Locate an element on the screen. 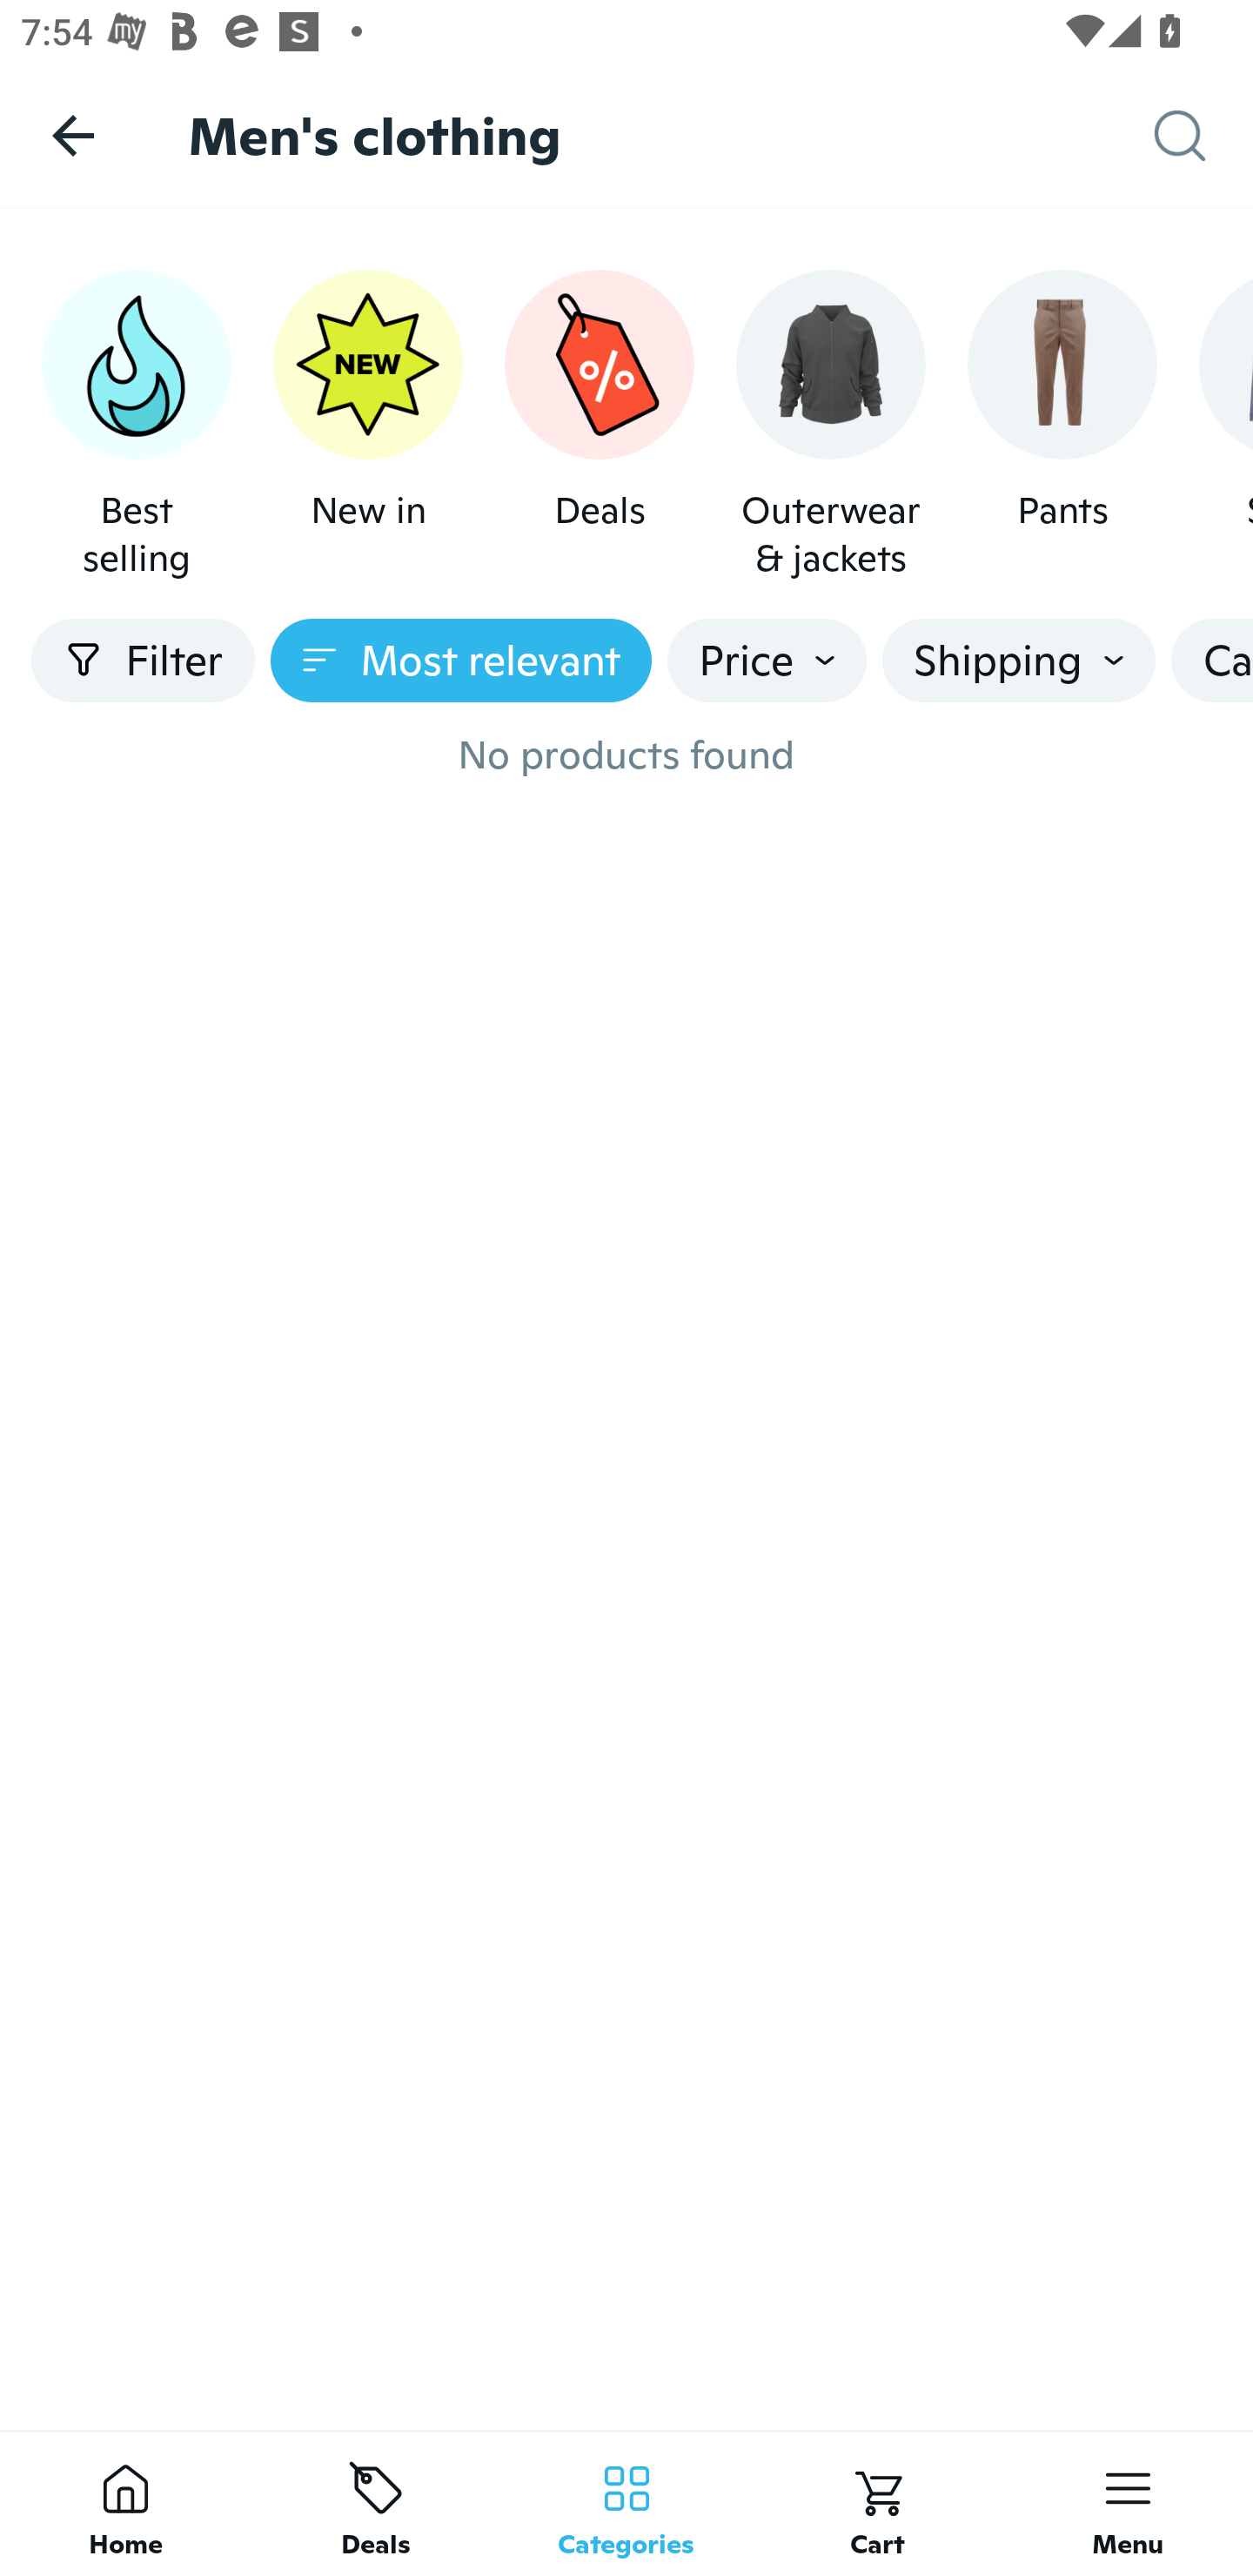 Image resolution: width=1253 pixels, height=2576 pixels. Price is located at coordinates (767, 661).